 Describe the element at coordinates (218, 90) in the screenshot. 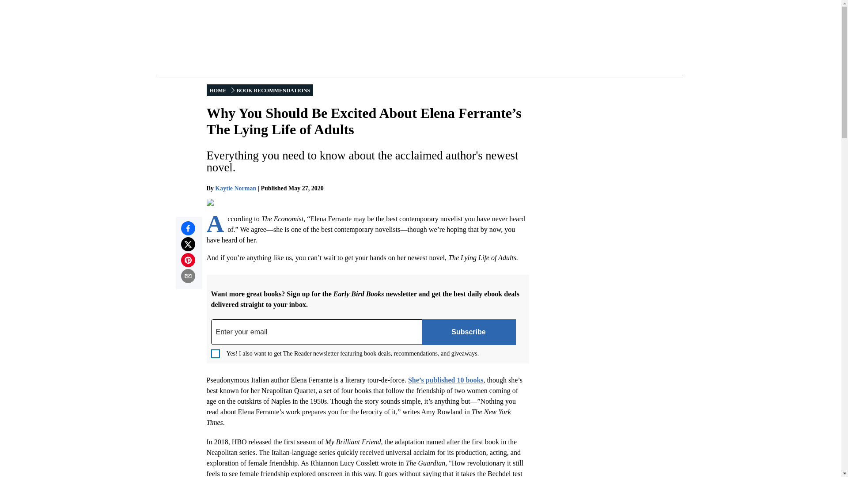

I see `HOME` at that location.